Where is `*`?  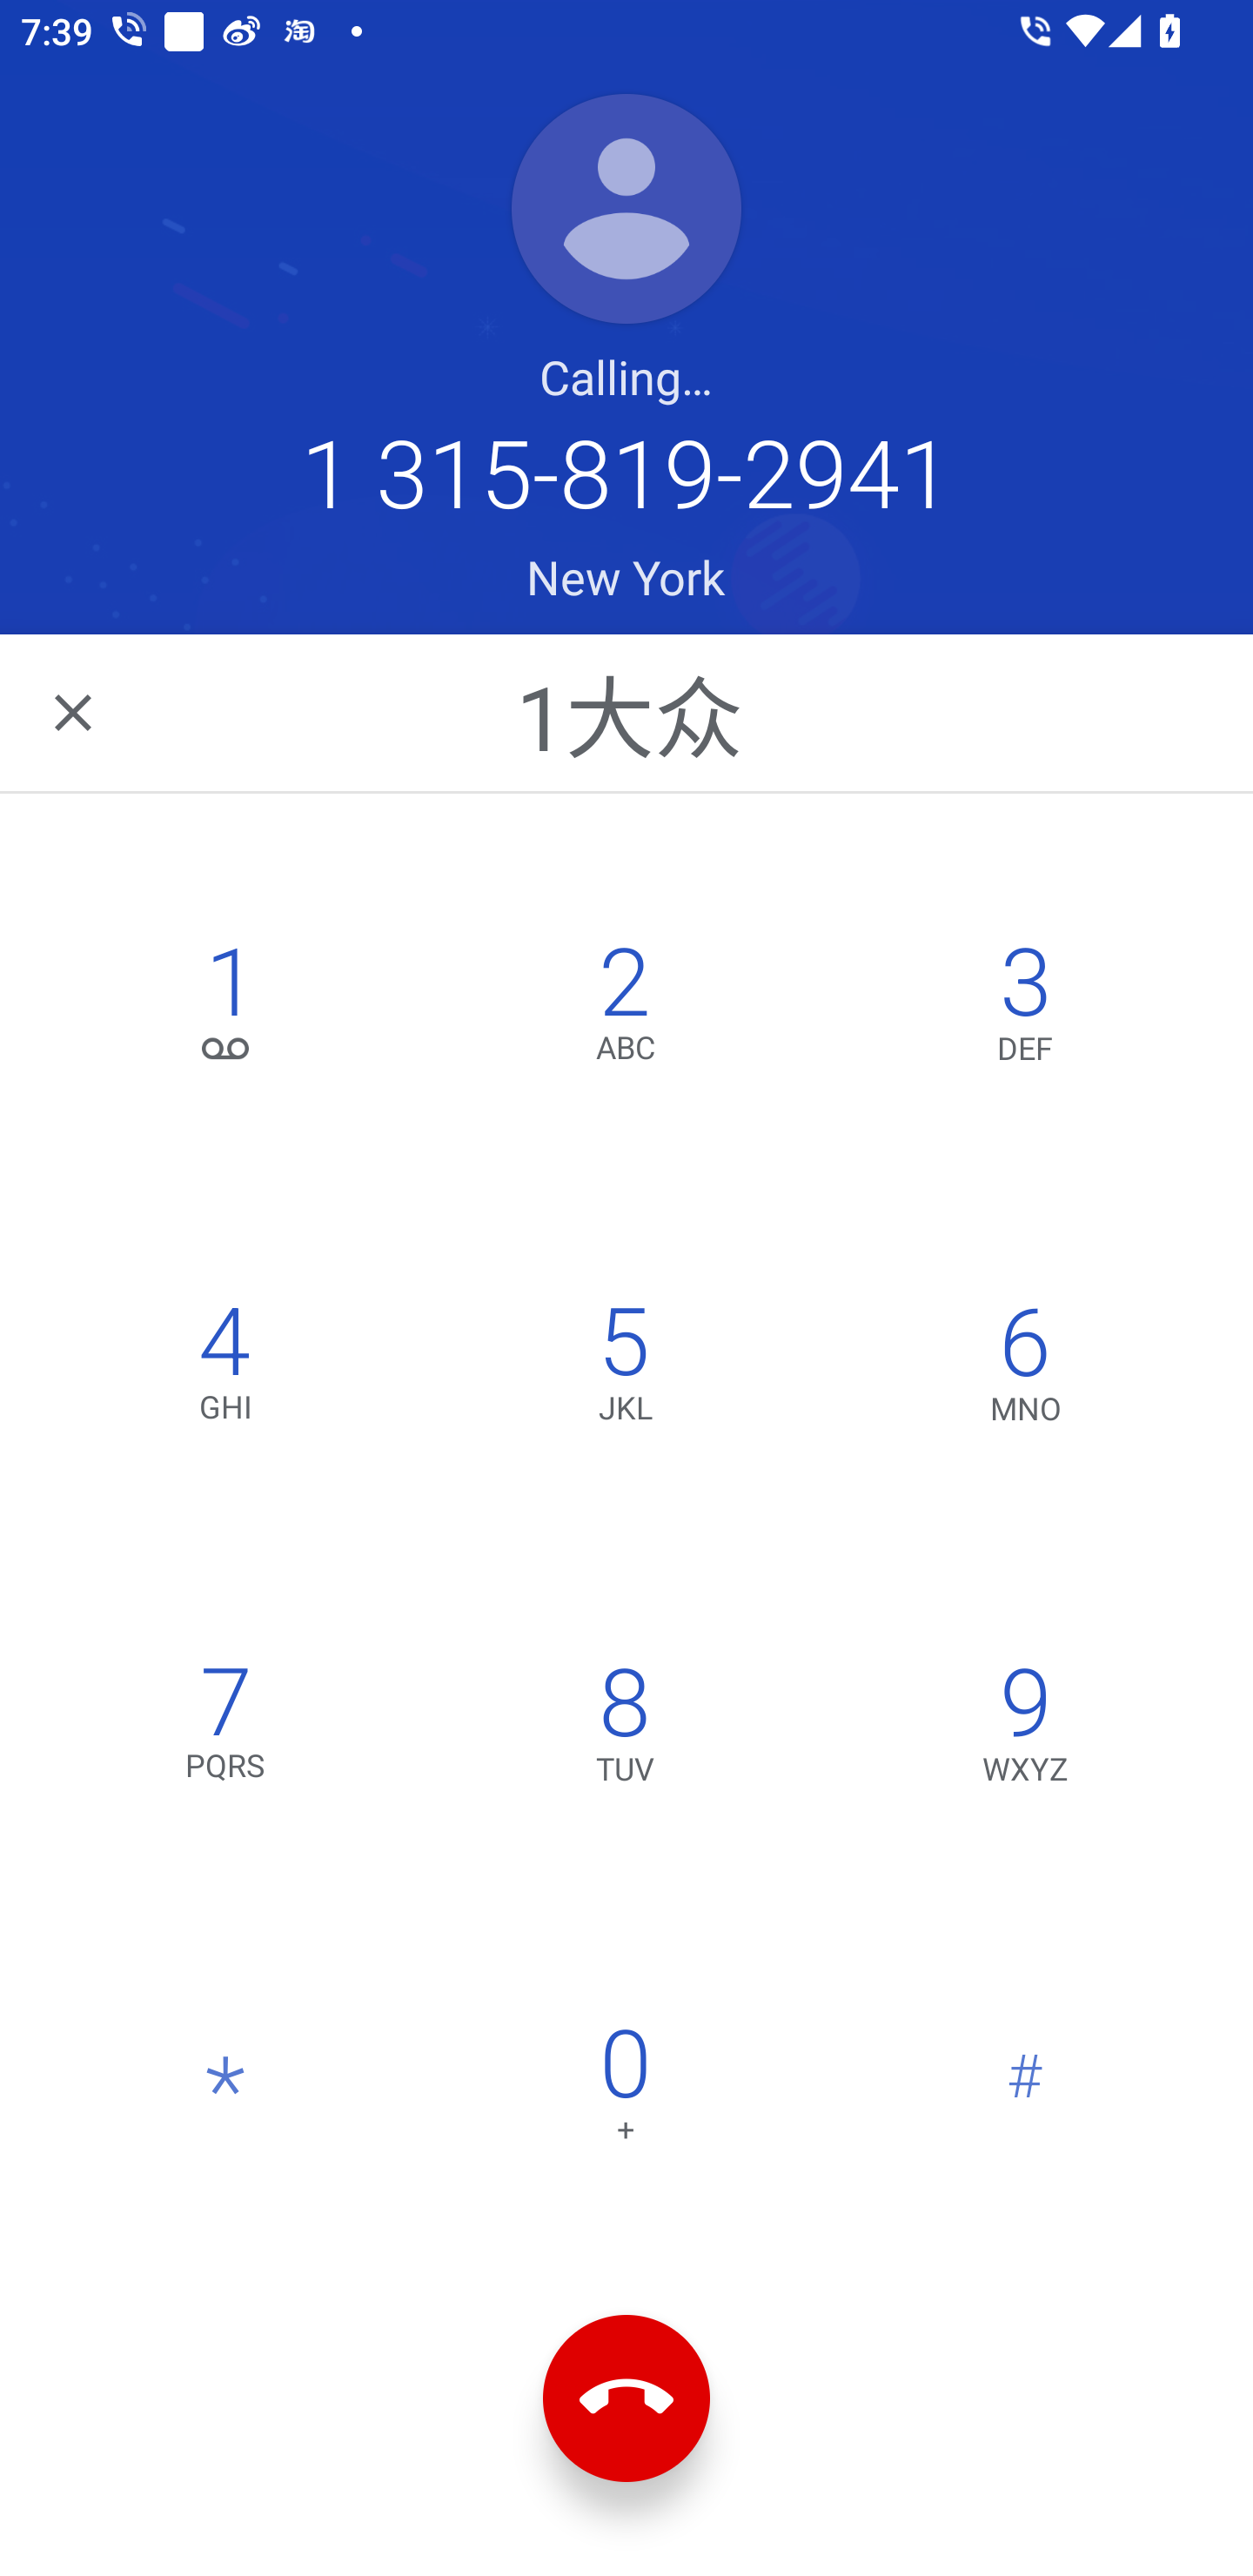
* is located at coordinates (226, 2091).